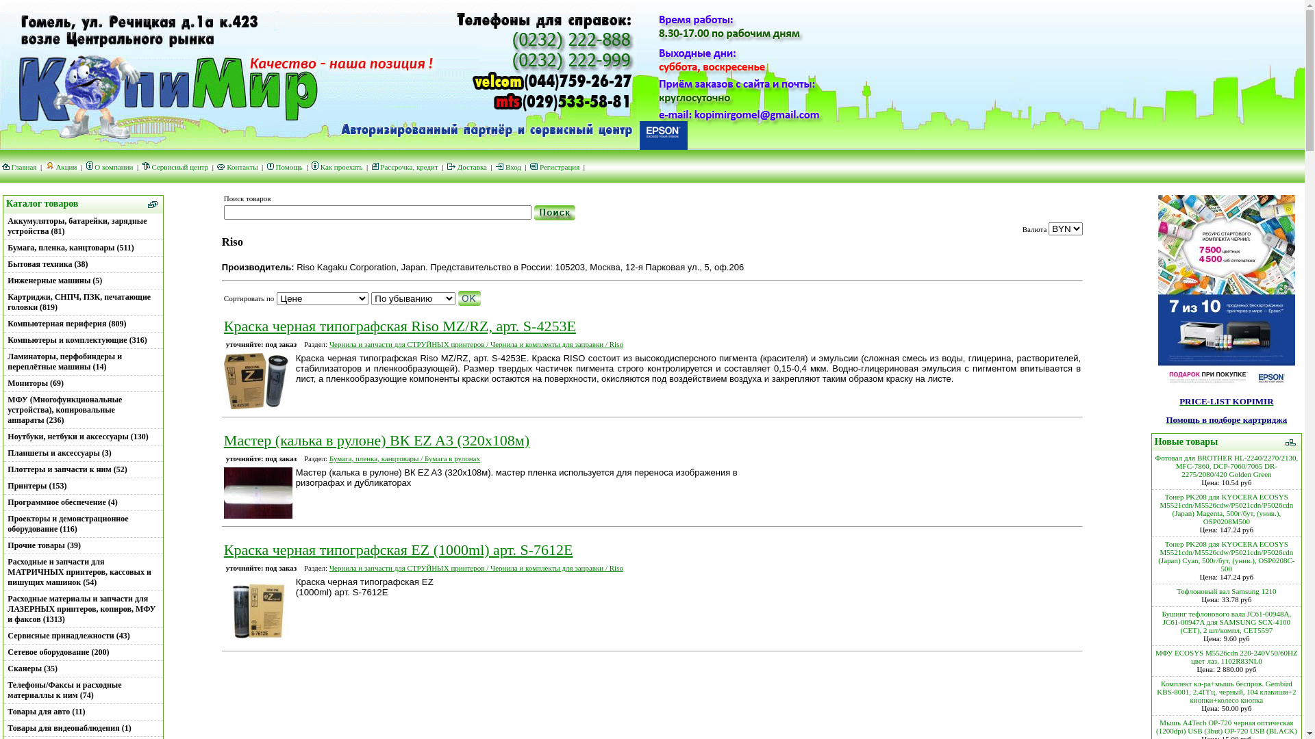  What do you see at coordinates (1226, 402) in the screenshot?
I see `PRICE-LIST KOPIMIR` at bounding box center [1226, 402].